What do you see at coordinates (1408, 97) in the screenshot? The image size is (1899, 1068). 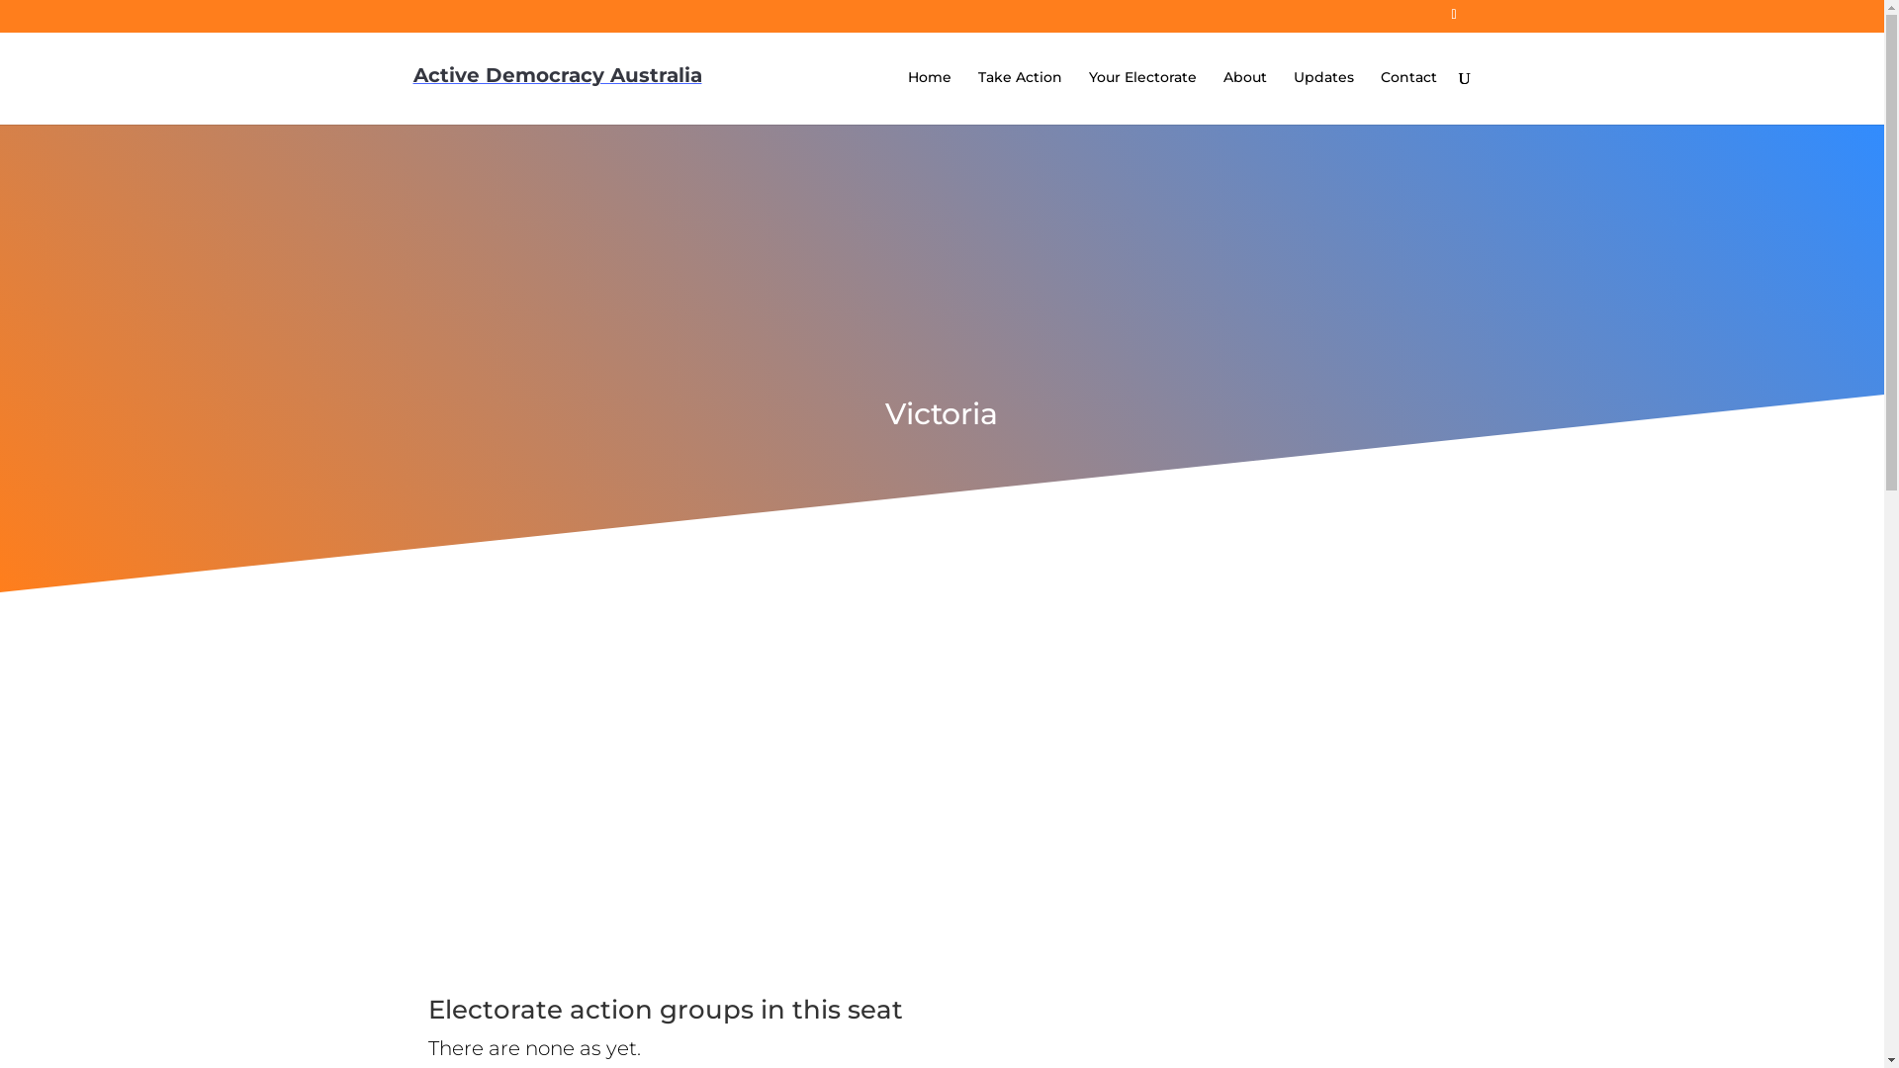 I see `Contact` at bounding box center [1408, 97].